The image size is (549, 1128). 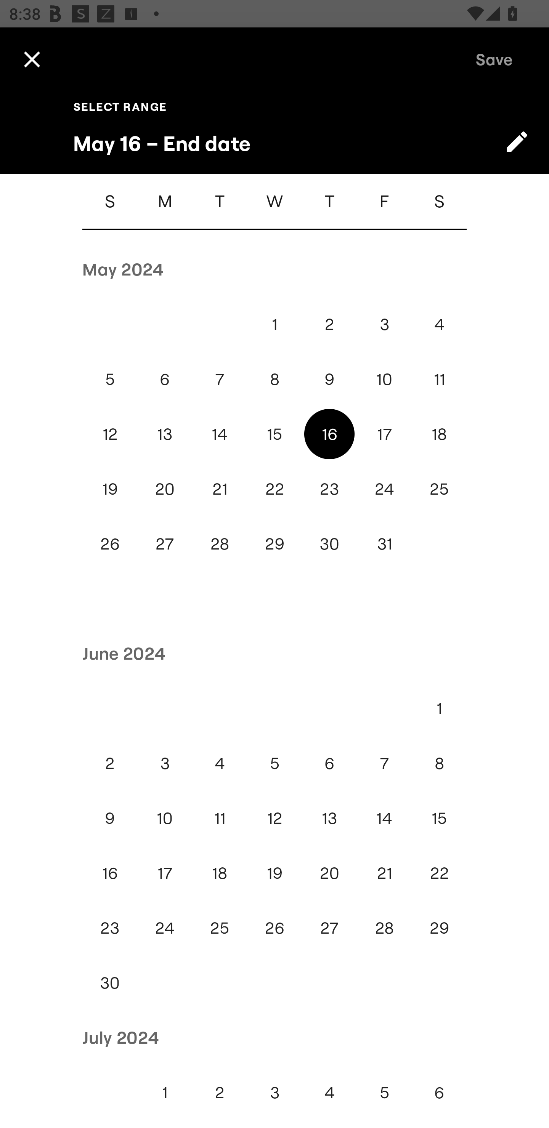 I want to click on Switch to text input mode, so click(x=517, y=141).